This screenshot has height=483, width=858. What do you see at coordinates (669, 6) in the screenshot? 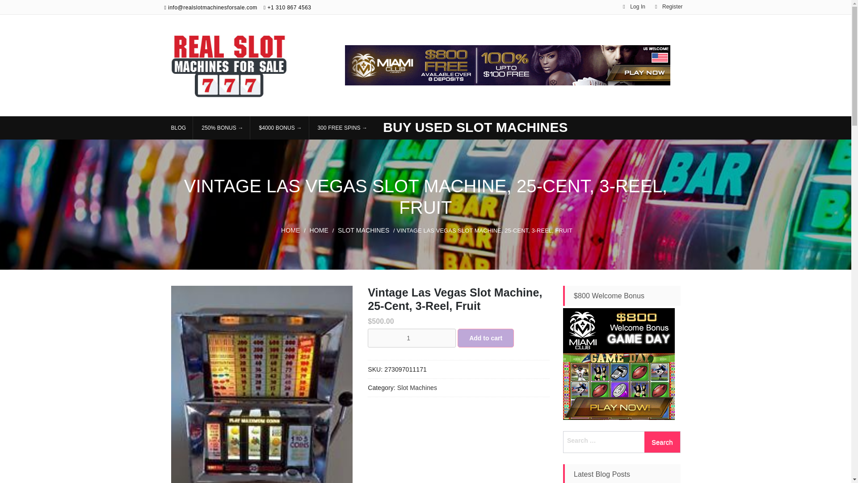
I see `Register` at bounding box center [669, 6].